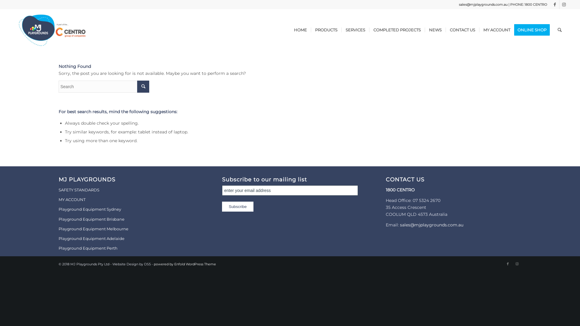 The width and height of the screenshot is (580, 326). I want to click on Playground Equipment Sydney, so click(126, 209).